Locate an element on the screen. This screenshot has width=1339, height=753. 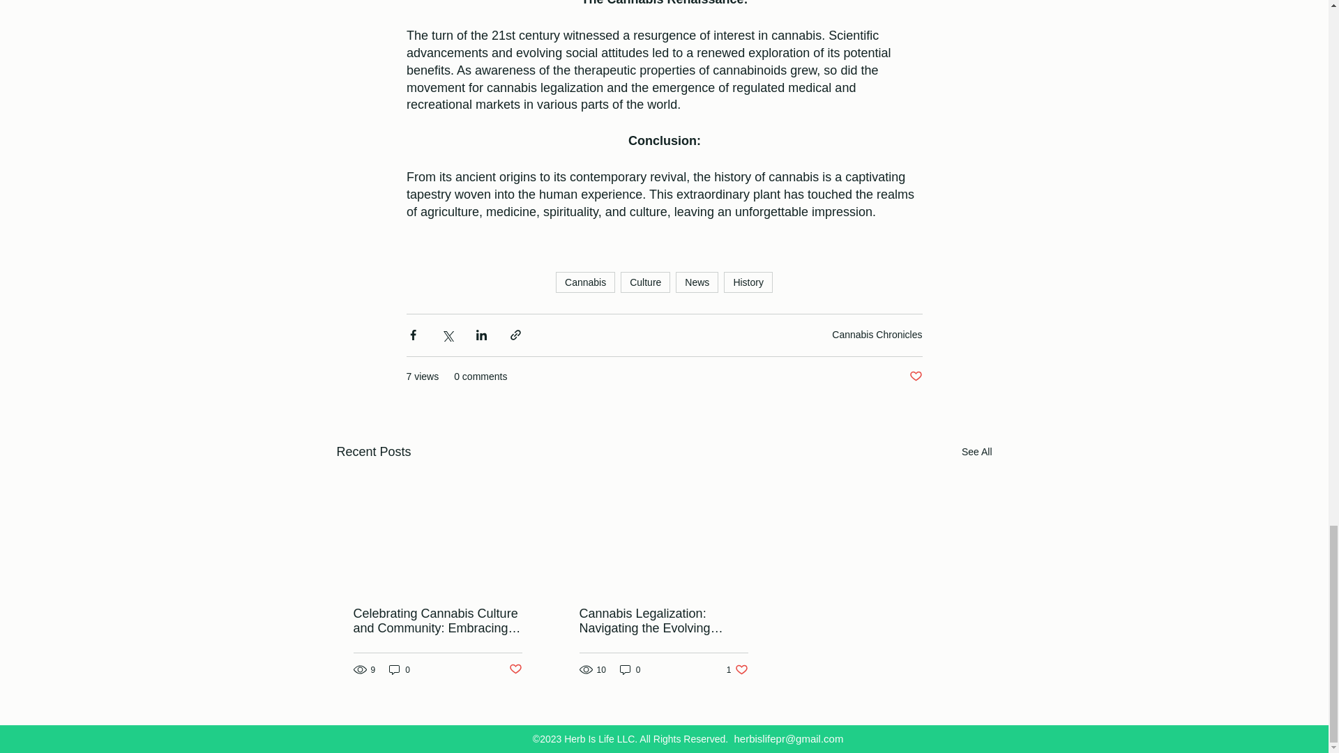
Cannabis Chronicles is located at coordinates (877, 335).